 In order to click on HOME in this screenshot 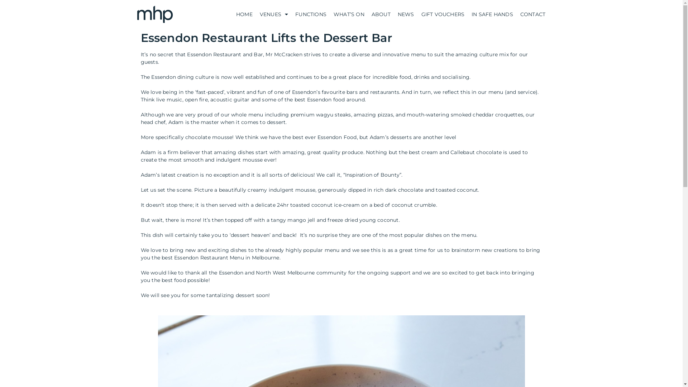, I will do `click(244, 14)`.